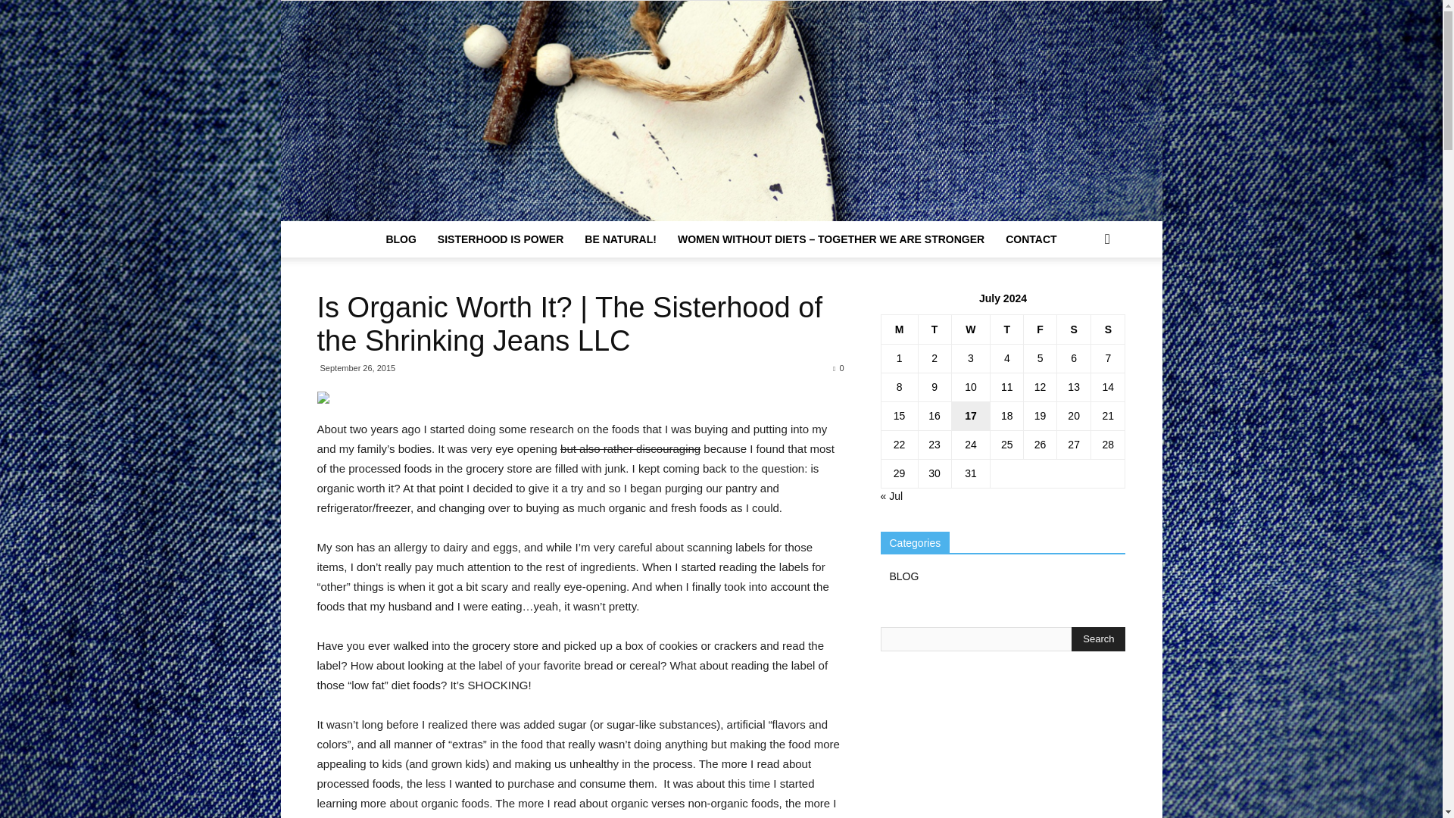 Image resolution: width=1454 pixels, height=818 pixels. What do you see at coordinates (621, 239) in the screenshot?
I see `BE NATURAL!` at bounding box center [621, 239].